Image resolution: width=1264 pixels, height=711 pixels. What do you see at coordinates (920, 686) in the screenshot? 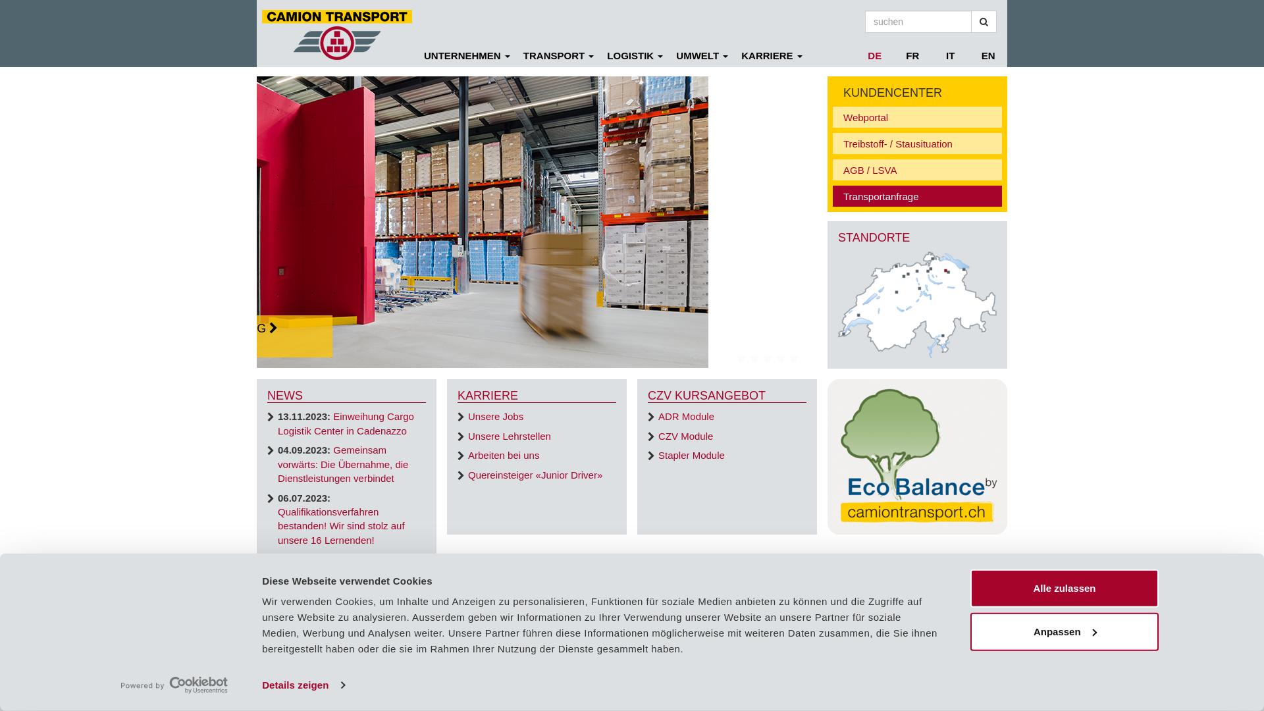
I see `CAMION TRANSPORT auf LinkedIn` at bounding box center [920, 686].